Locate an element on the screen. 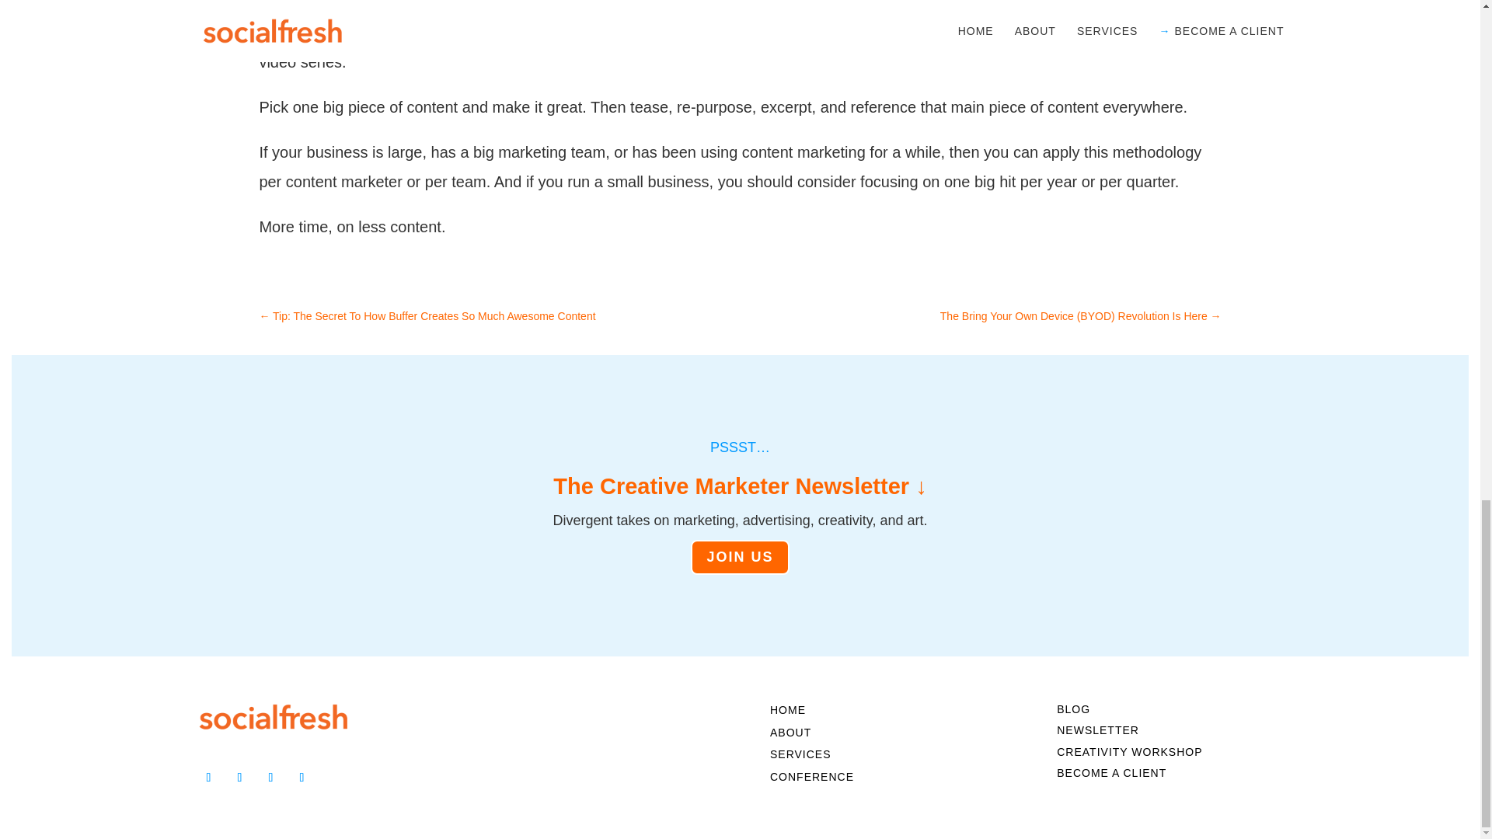  Follow on TikTok is located at coordinates (302, 777).